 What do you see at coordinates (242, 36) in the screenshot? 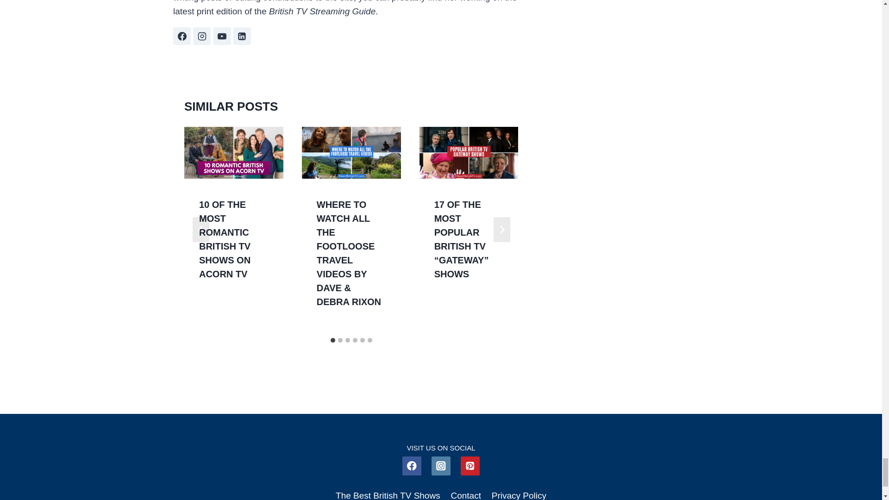
I see `Follow Stefanie Hutson on Linkedin` at bounding box center [242, 36].